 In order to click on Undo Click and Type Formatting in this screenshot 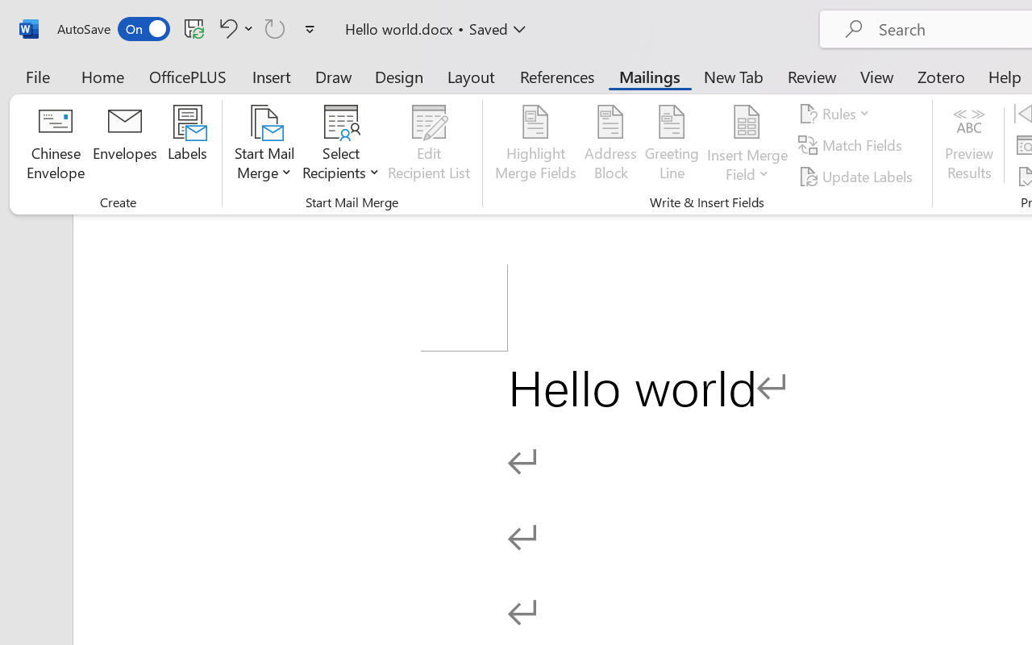, I will do `click(234, 28)`.